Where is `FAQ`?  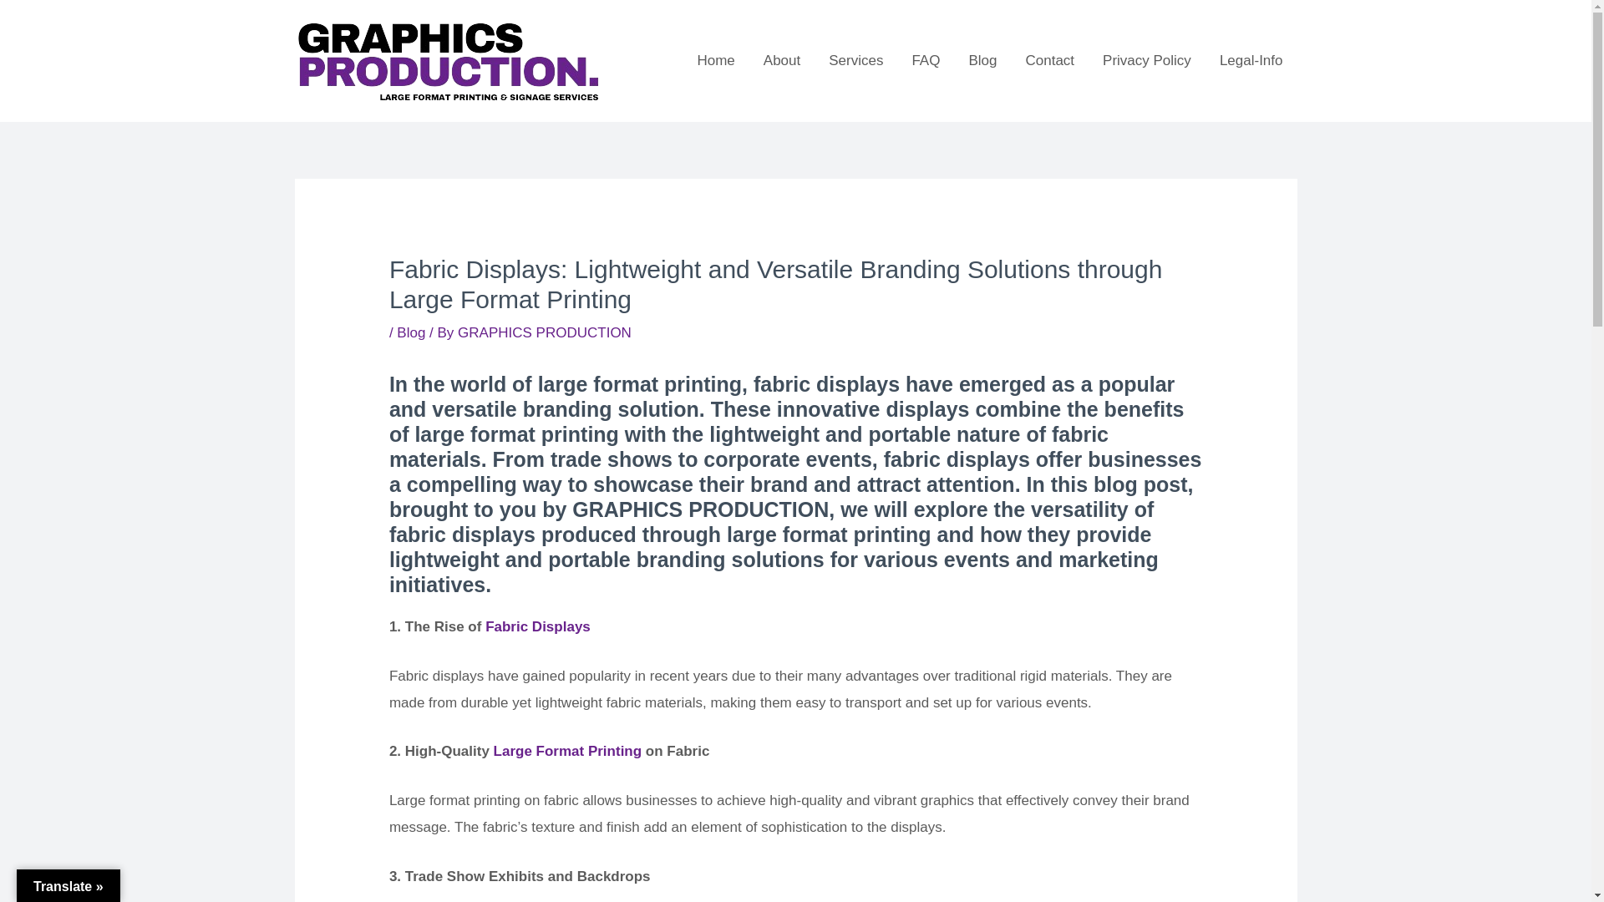
FAQ is located at coordinates (926, 60).